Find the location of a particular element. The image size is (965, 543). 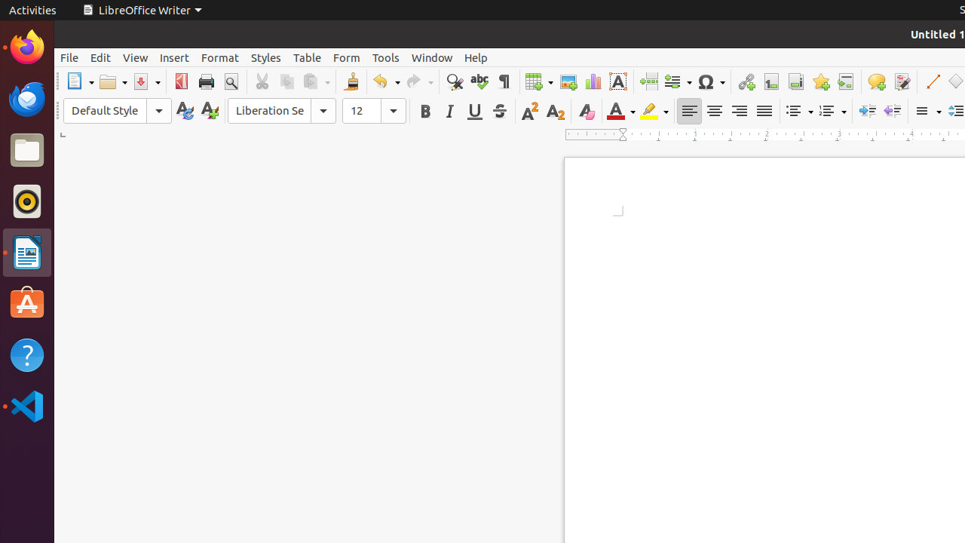

LibreOffice Writer is located at coordinates (27, 252).